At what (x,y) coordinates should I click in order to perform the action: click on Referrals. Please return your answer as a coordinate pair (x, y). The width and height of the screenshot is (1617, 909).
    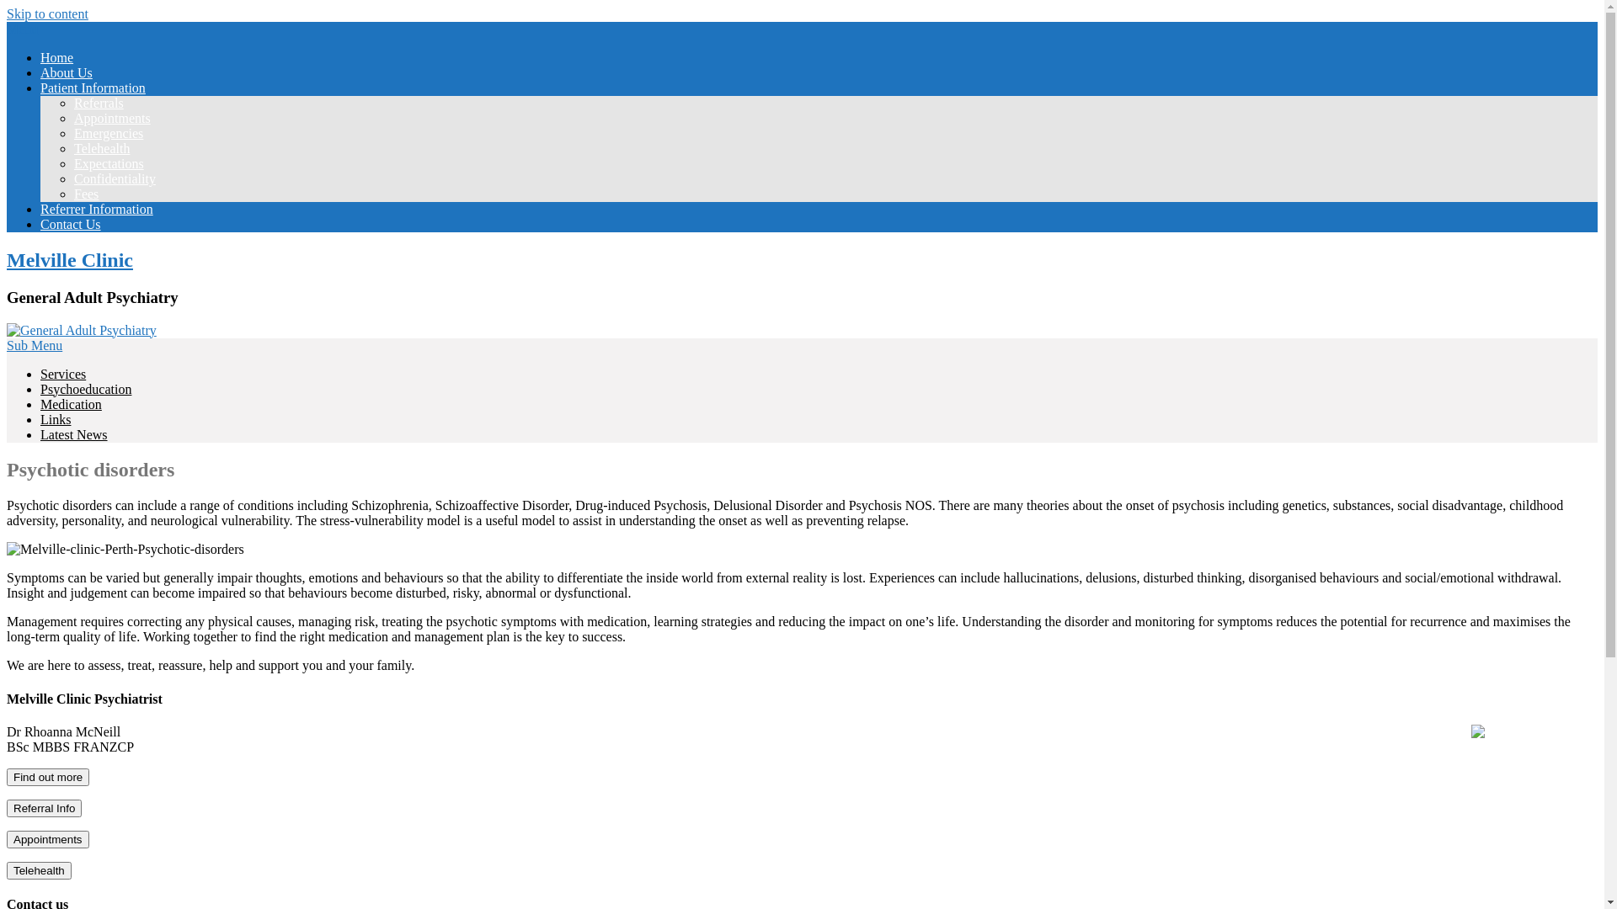
    Looking at the image, I should click on (99, 103).